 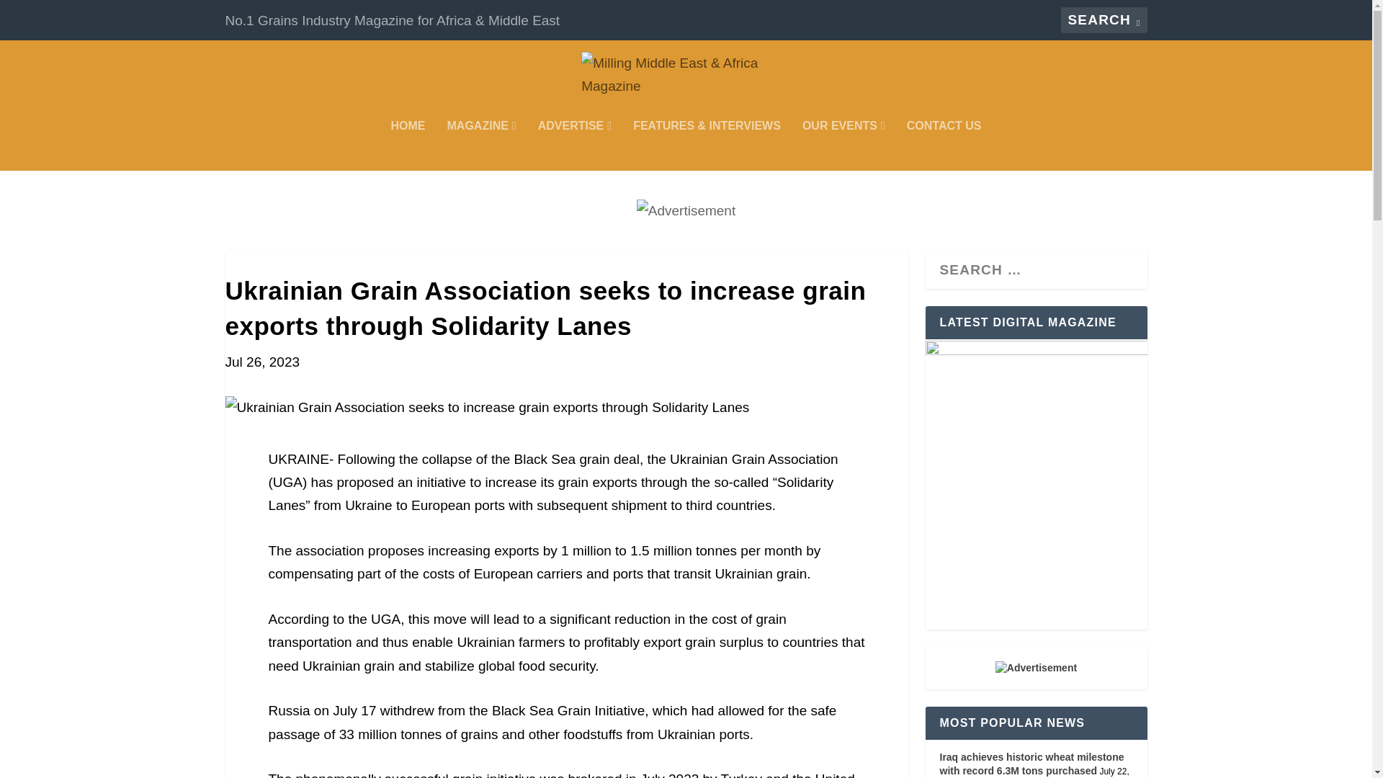 What do you see at coordinates (1036, 485) in the screenshot?
I see `LATEST DIGITAL MAGAZINE` at bounding box center [1036, 485].